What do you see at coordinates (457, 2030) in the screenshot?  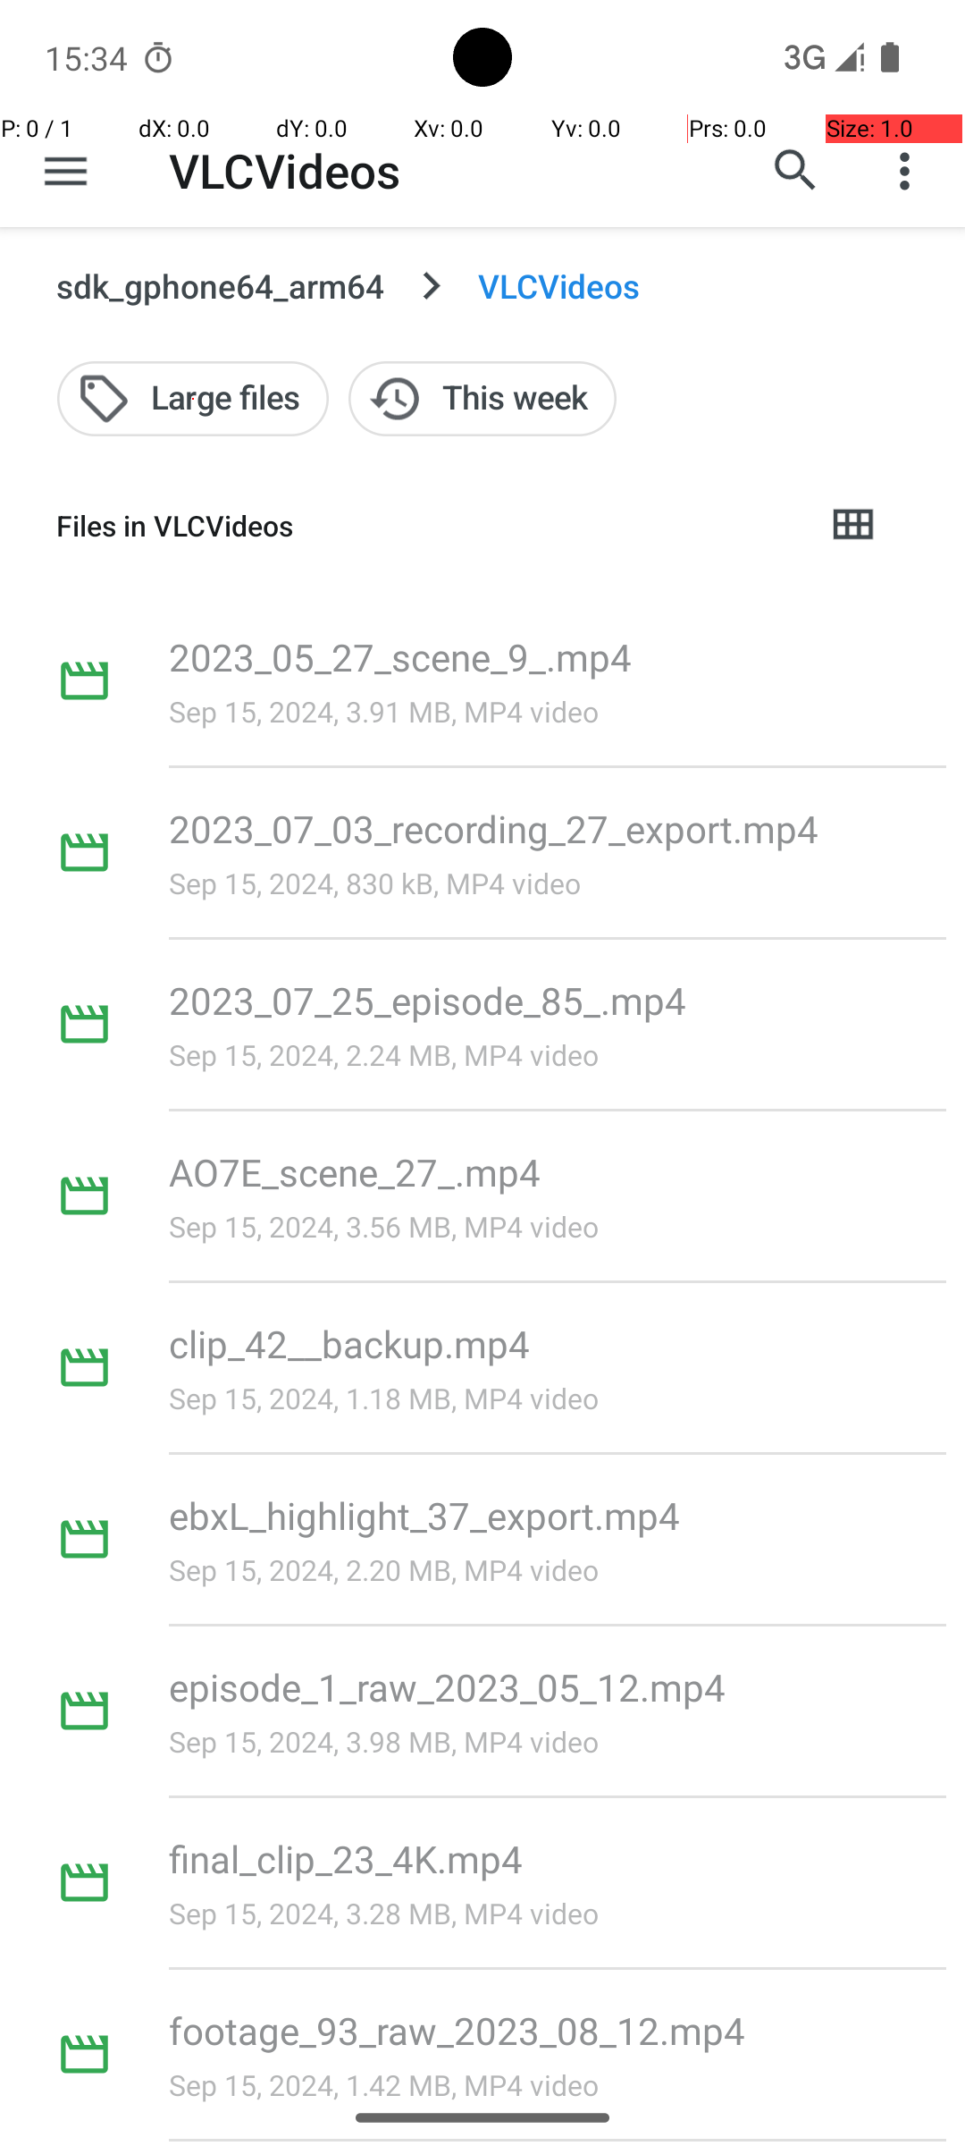 I see `footage_93_raw_2023_08_12.mp4` at bounding box center [457, 2030].